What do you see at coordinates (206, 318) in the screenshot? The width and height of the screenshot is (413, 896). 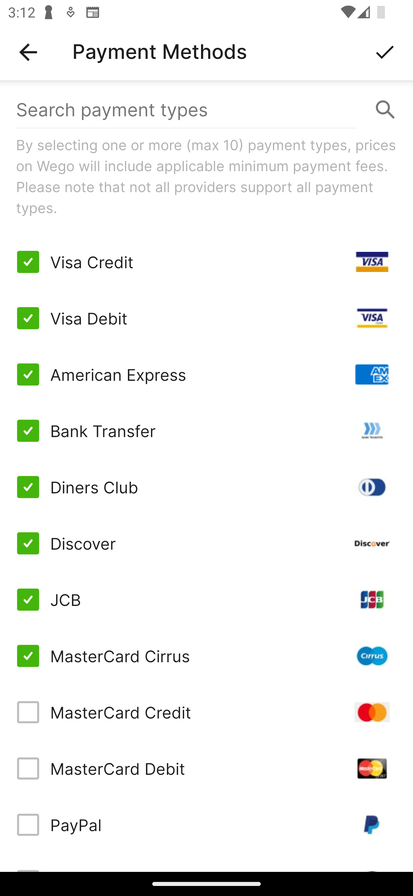 I see `Visa Debit` at bounding box center [206, 318].